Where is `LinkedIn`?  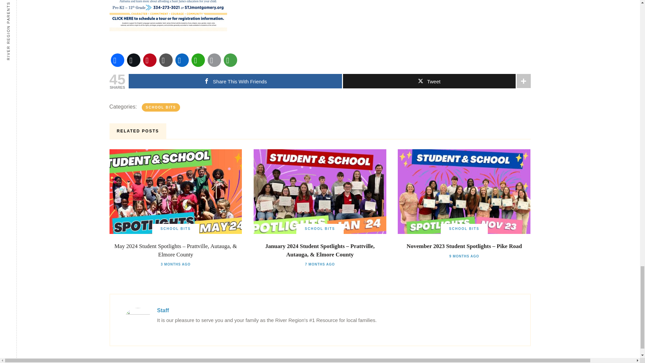 LinkedIn is located at coordinates (182, 60).